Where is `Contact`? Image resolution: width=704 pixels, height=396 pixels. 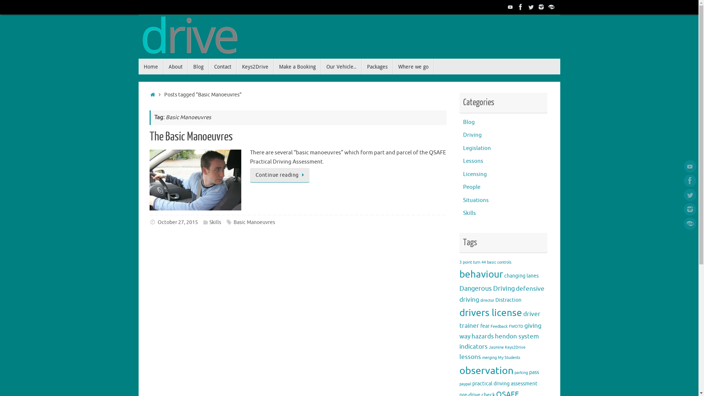
Contact is located at coordinates (223, 67).